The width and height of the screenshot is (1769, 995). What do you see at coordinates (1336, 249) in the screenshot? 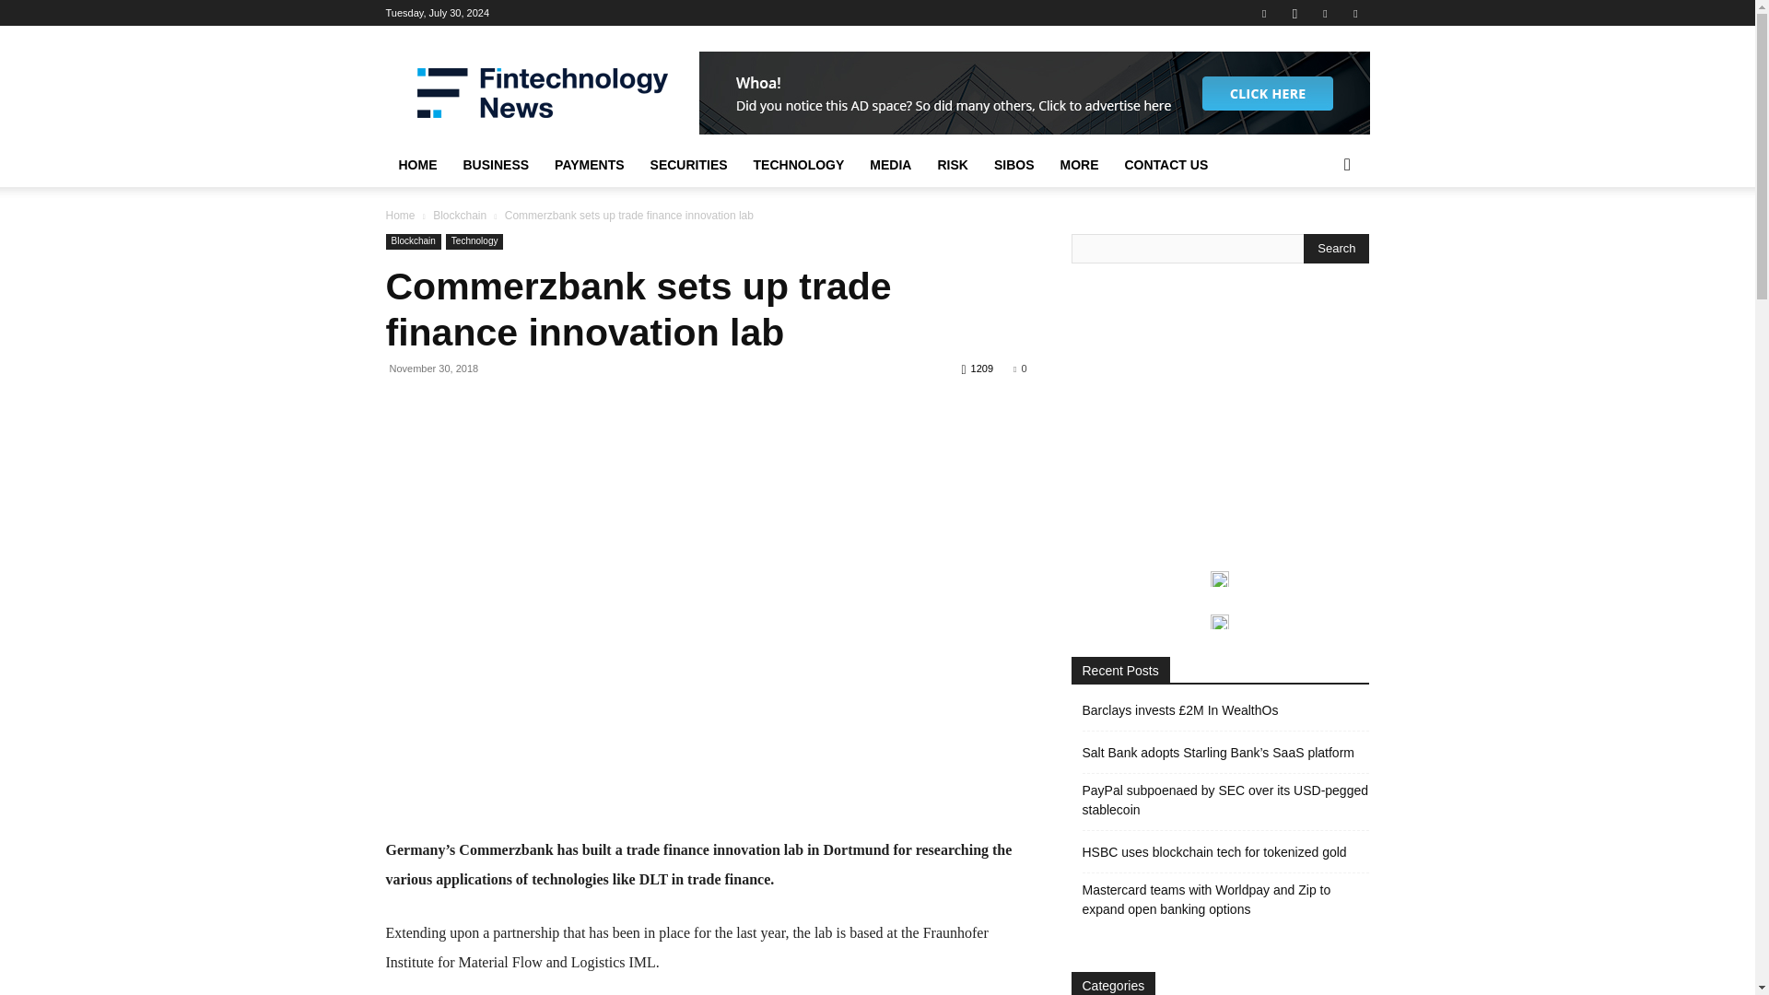
I see `Search` at bounding box center [1336, 249].